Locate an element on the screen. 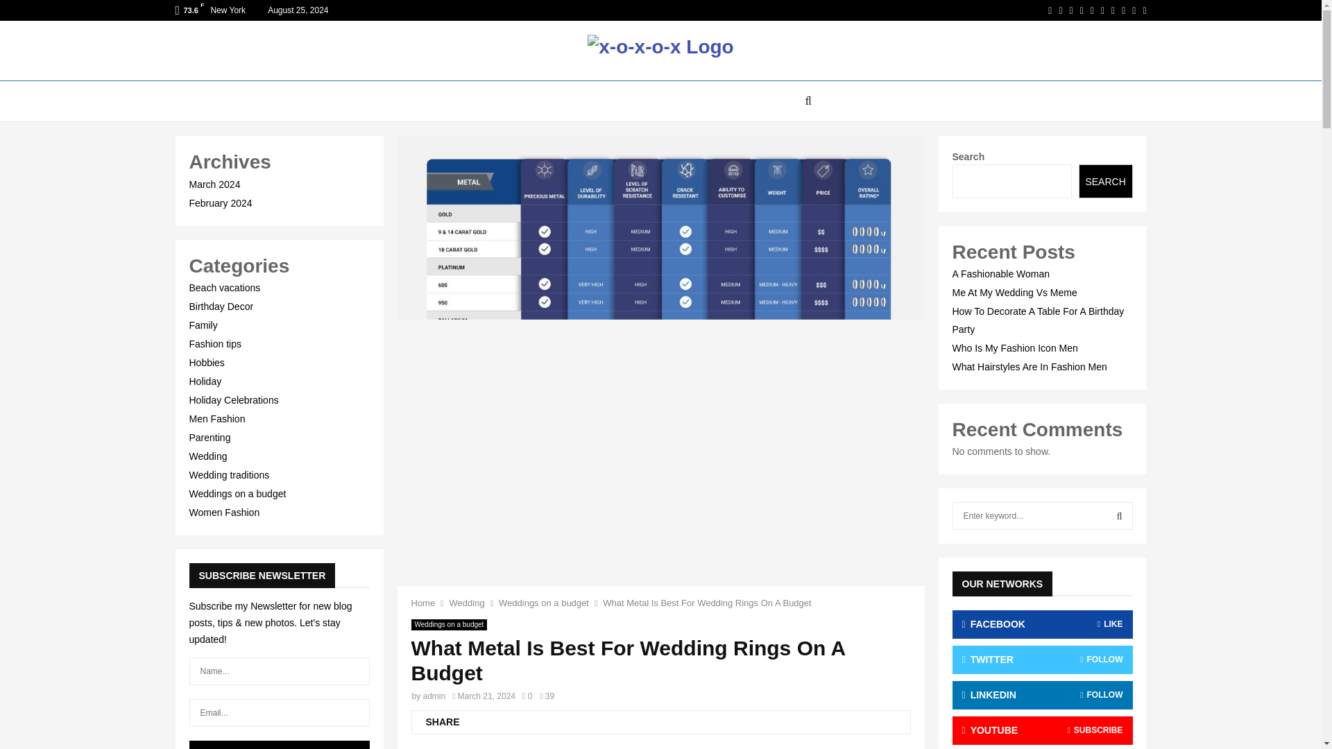 The image size is (1332, 749). Home is located at coordinates (422, 602).